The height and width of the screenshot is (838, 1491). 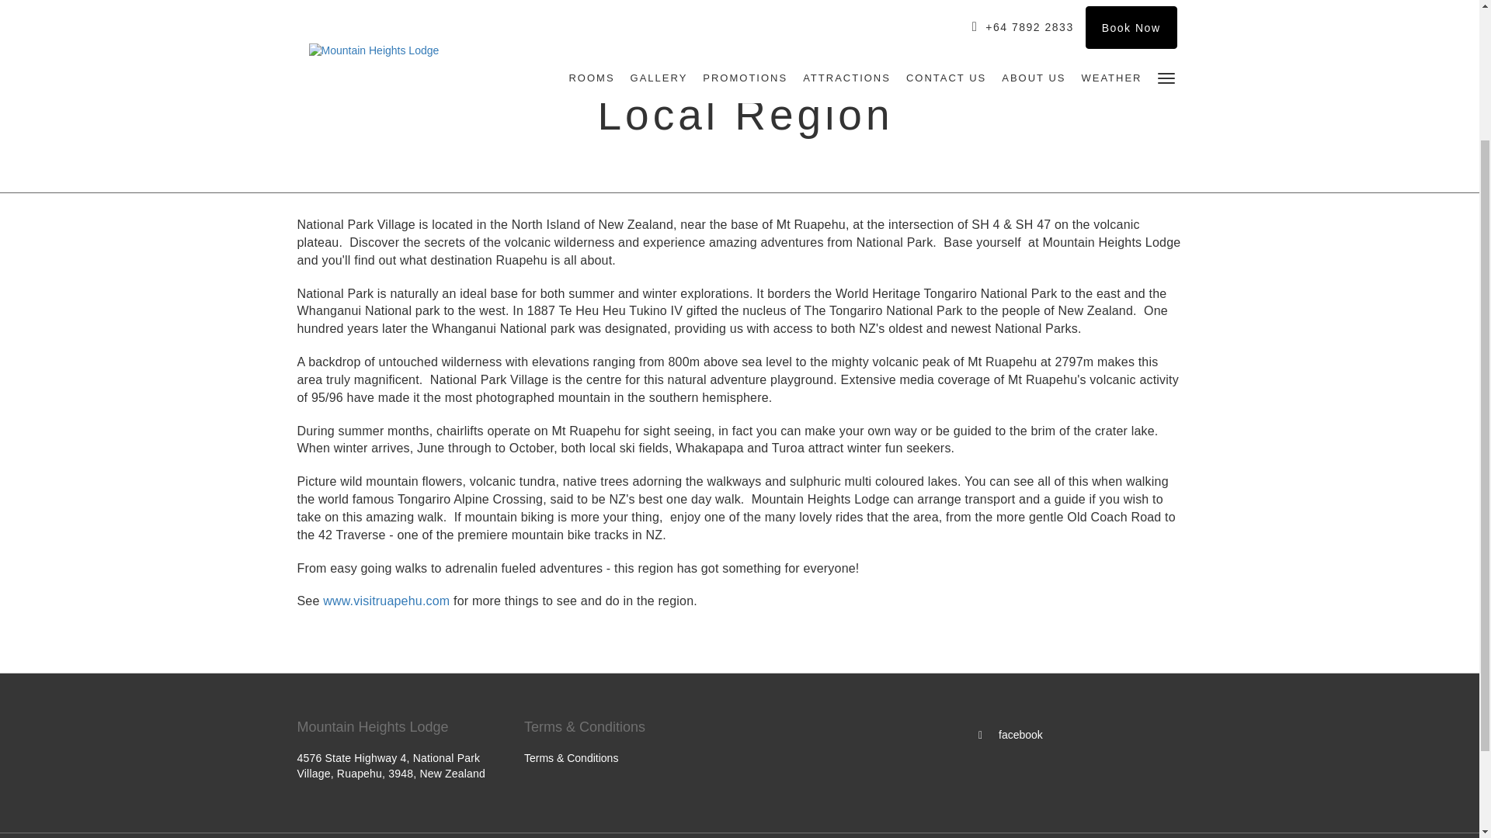 What do you see at coordinates (1010, 734) in the screenshot?
I see `facebook` at bounding box center [1010, 734].